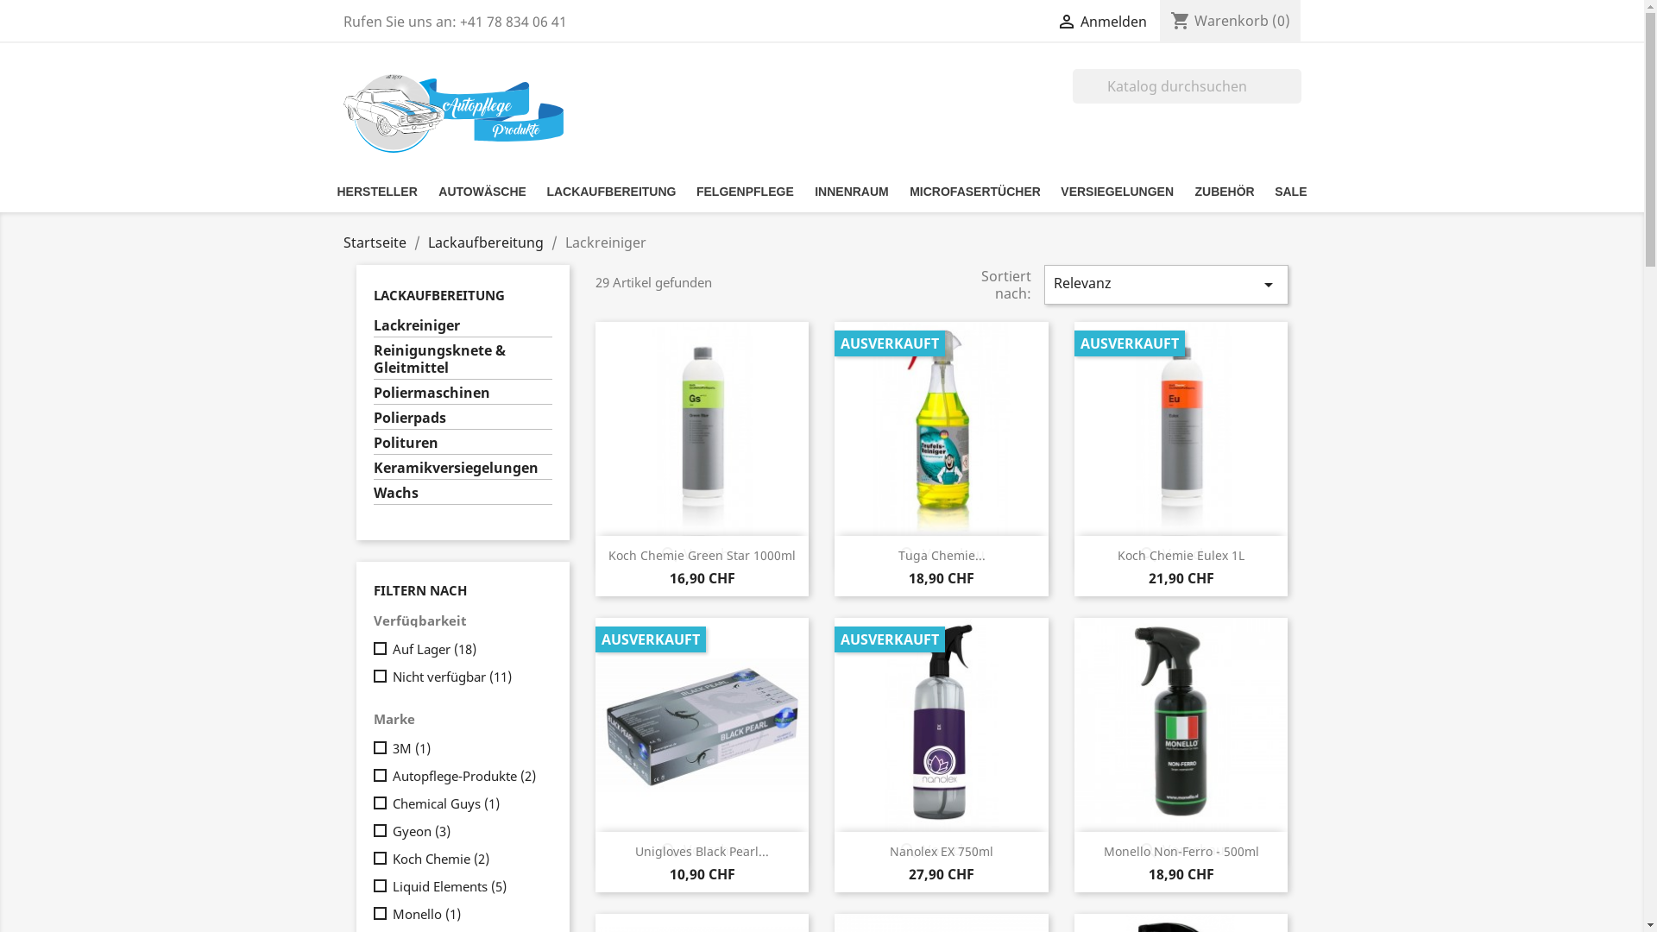 The height and width of the screenshot is (932, 1657). What do you see at coordinates (469, 859) in the screenshot?
I see `Koch Chemie (2)` at bounding box center [469, 859].